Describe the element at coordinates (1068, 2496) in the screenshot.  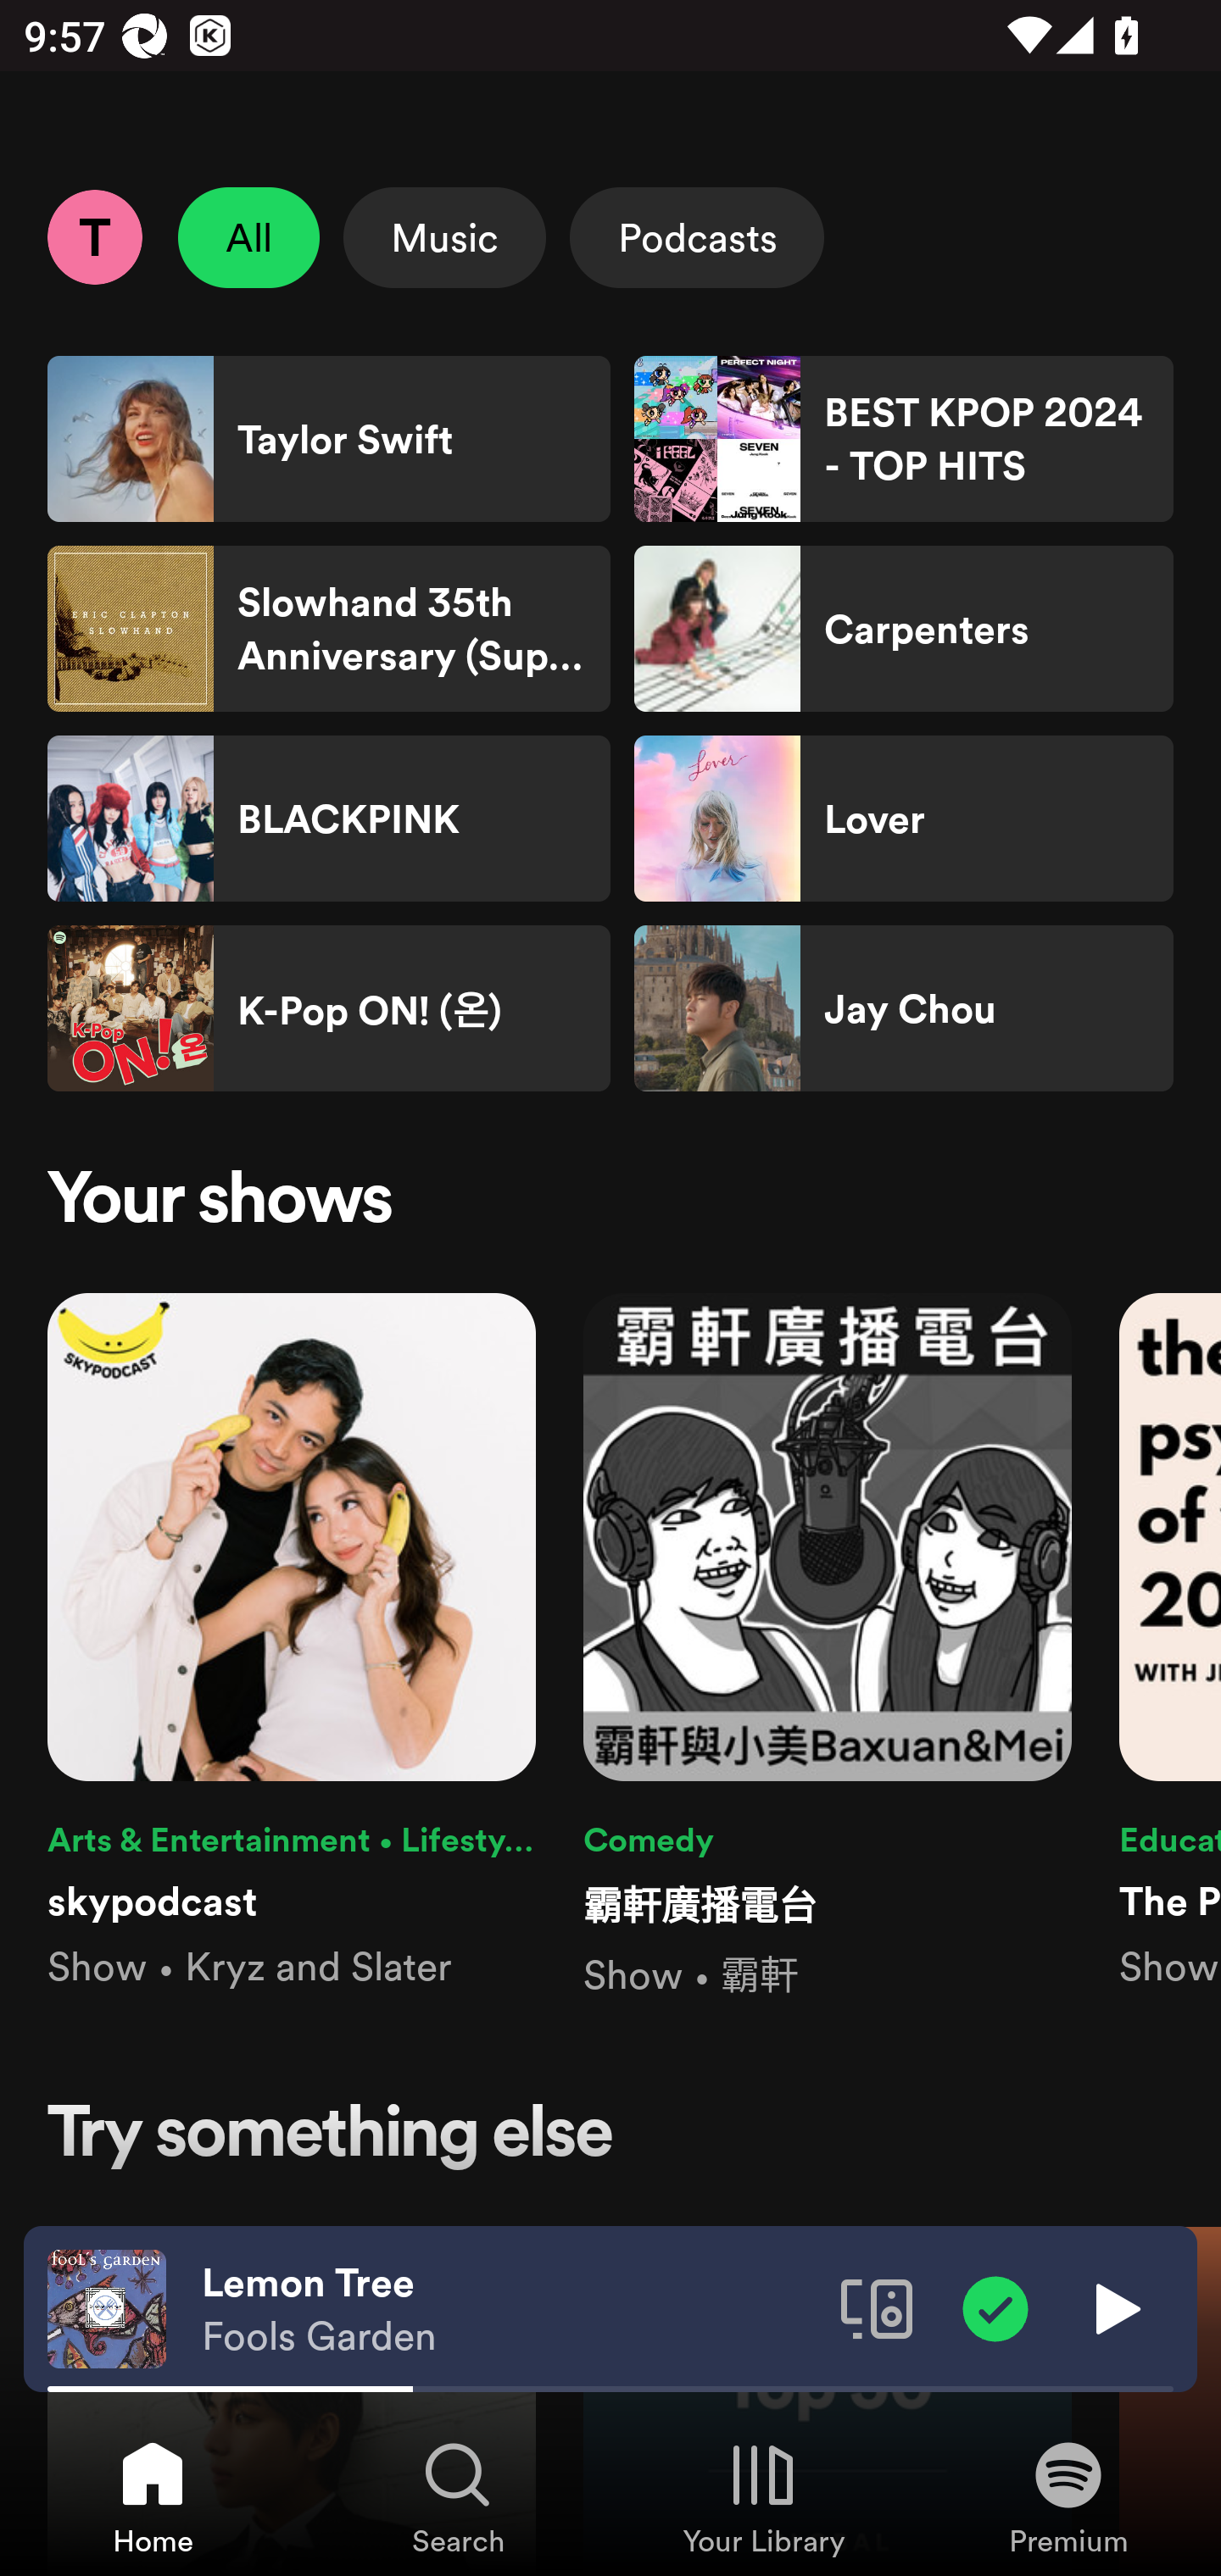
I see `Premium, Tab 4 of 4 Premium Premium` at that location.